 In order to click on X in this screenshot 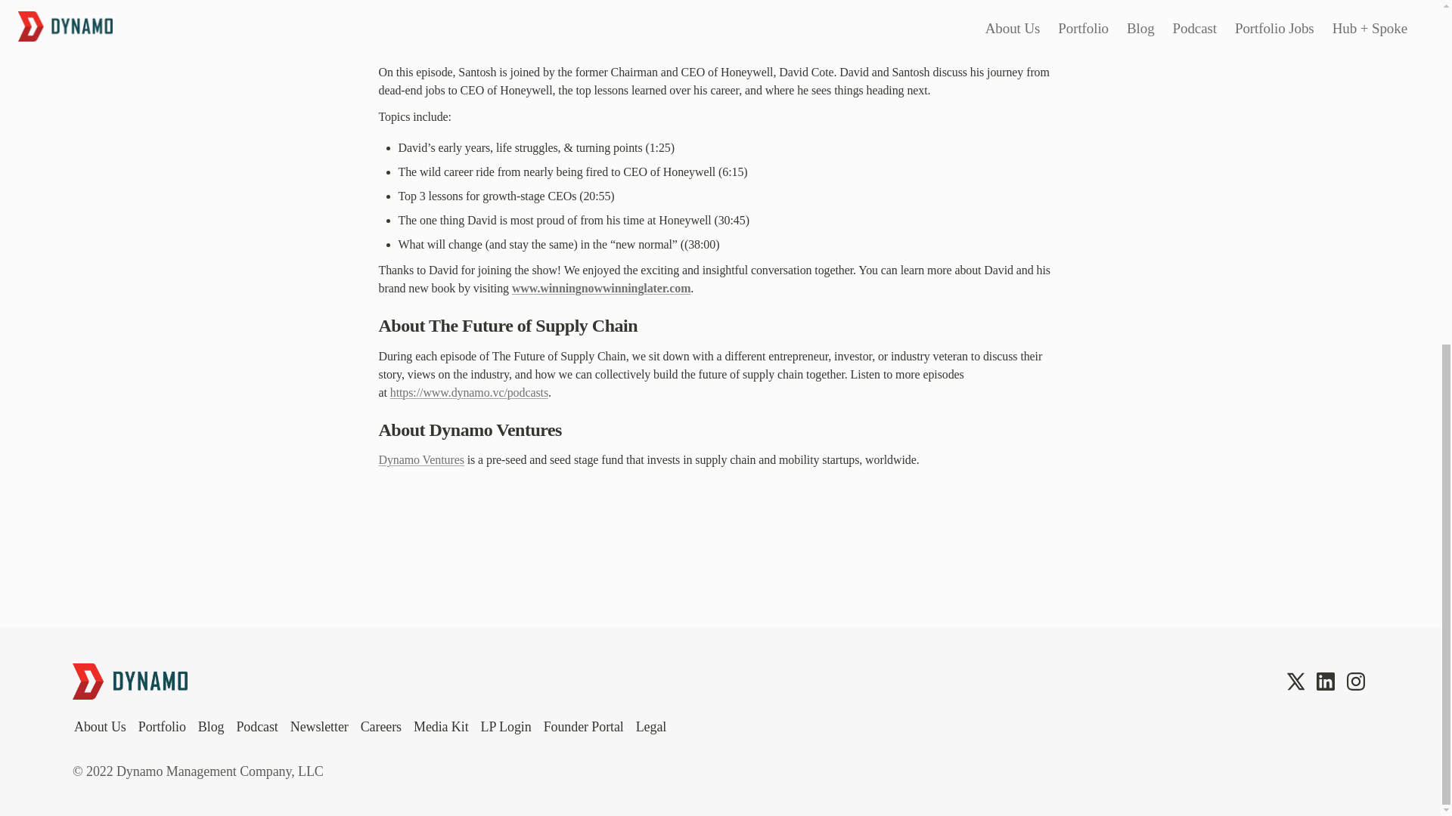, I will do `click(1295, 681)`.